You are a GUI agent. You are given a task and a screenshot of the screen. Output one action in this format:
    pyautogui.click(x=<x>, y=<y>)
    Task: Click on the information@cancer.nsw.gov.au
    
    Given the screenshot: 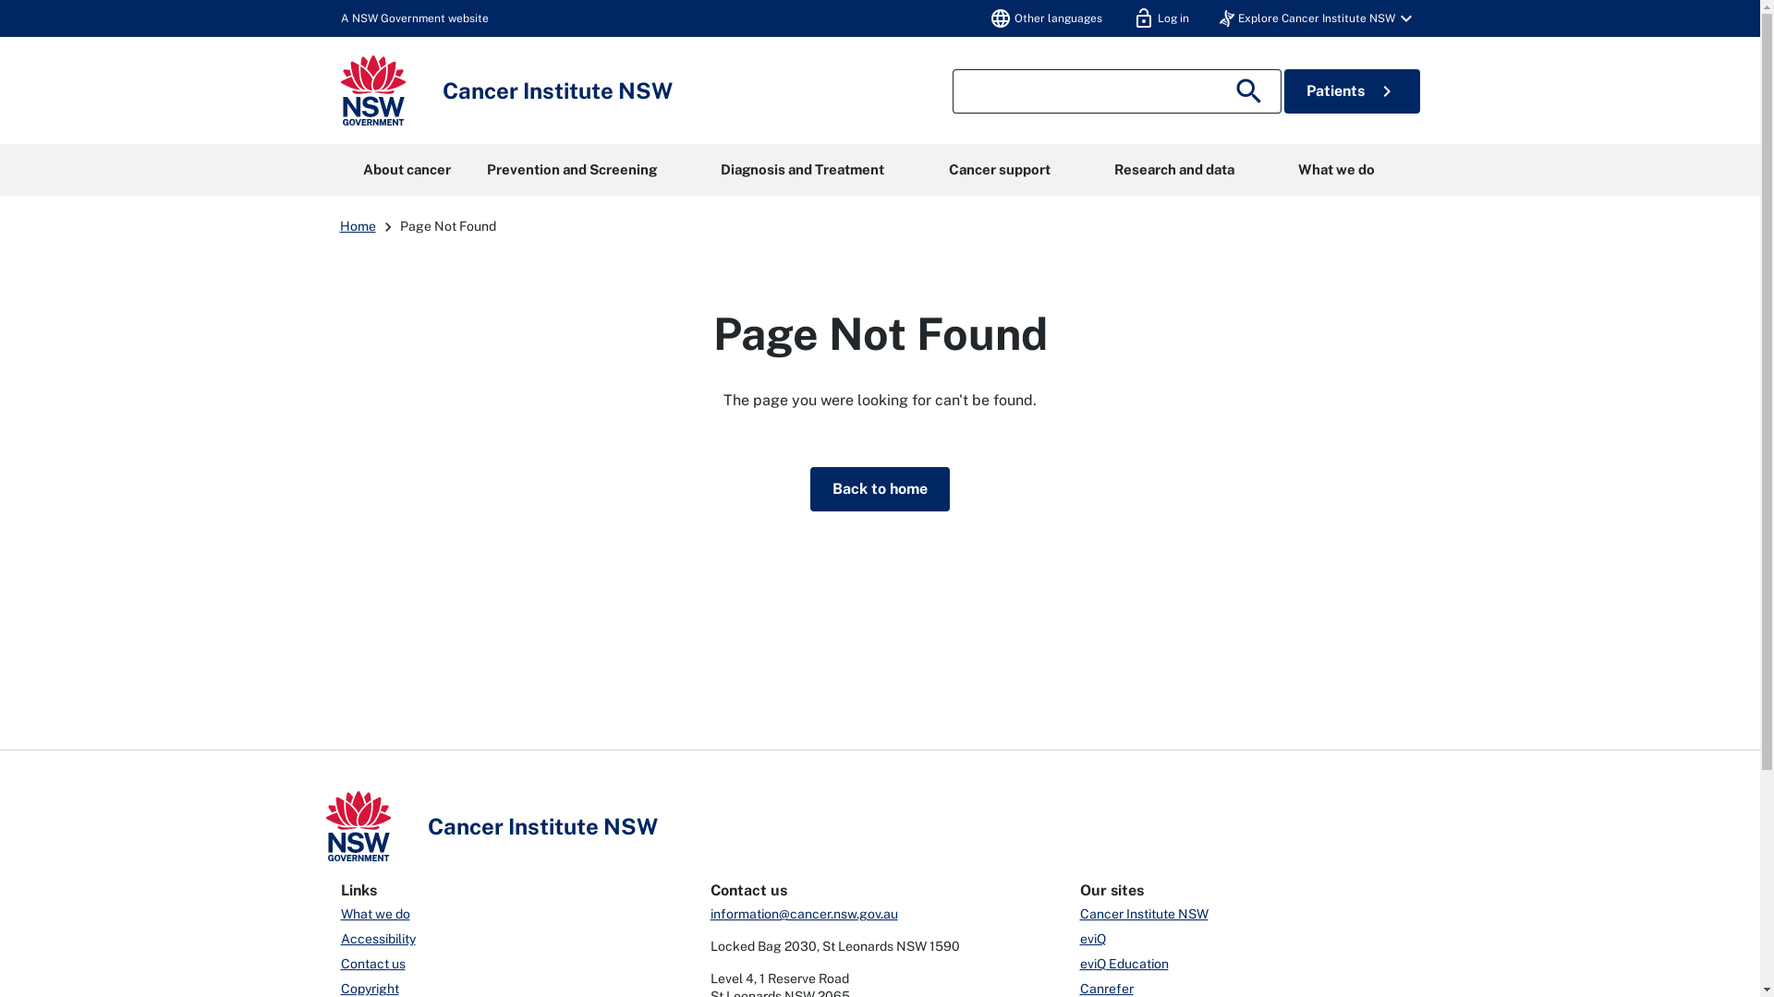 What is the action you would take?
    pyautogui.click(x=804, y=914)
    